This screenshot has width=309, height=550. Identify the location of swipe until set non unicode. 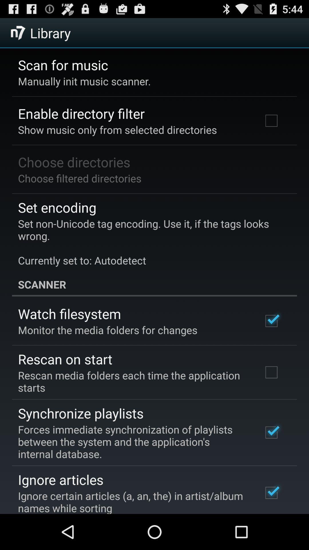
(150, 242).